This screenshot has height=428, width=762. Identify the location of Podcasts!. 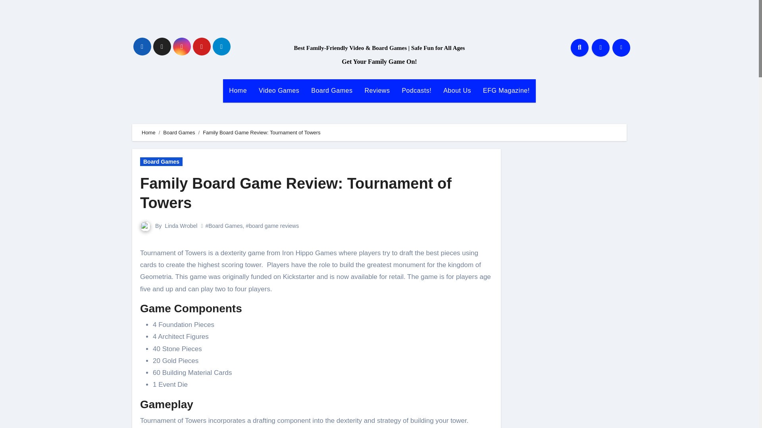
(416, 90).